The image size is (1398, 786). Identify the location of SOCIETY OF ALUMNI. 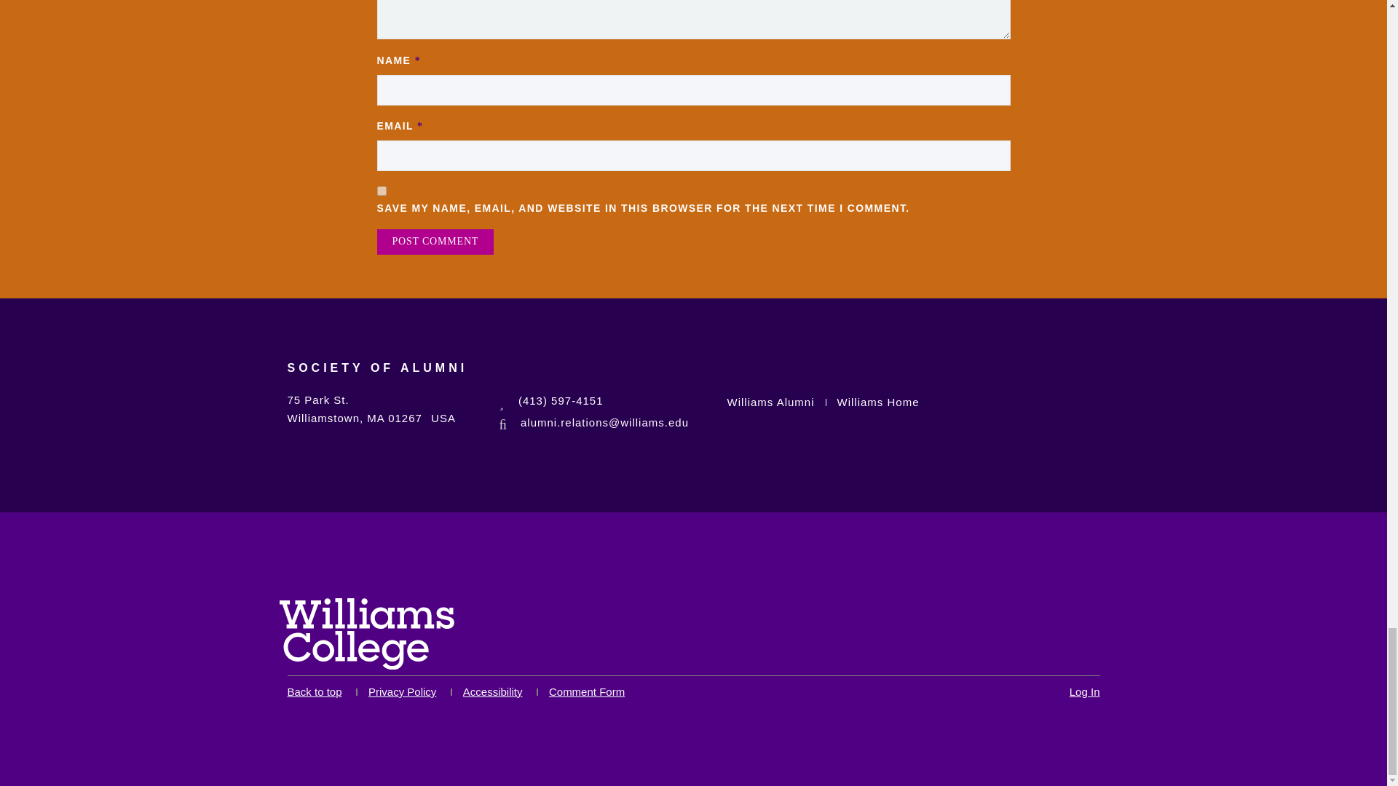
(376, 377).